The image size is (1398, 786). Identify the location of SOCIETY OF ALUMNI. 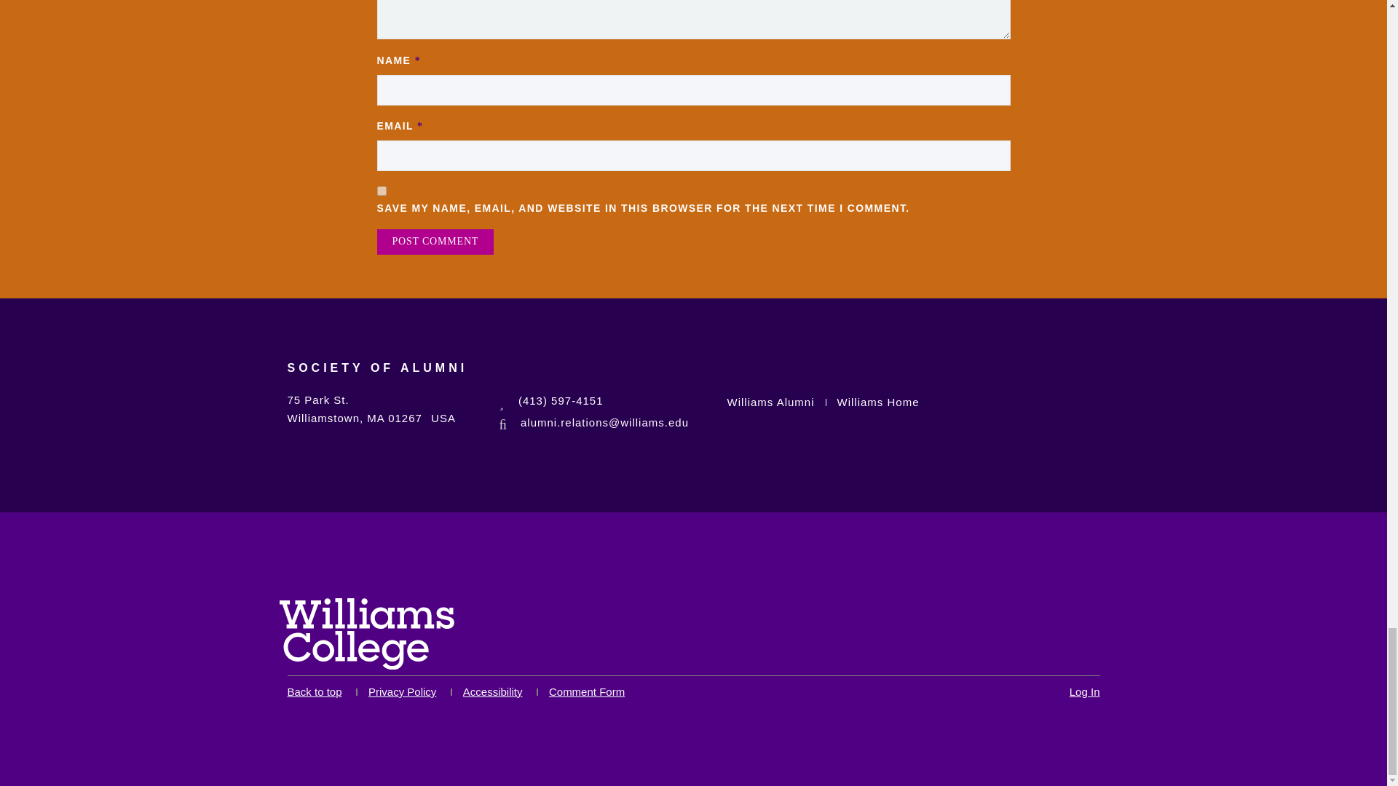
(376, 377).